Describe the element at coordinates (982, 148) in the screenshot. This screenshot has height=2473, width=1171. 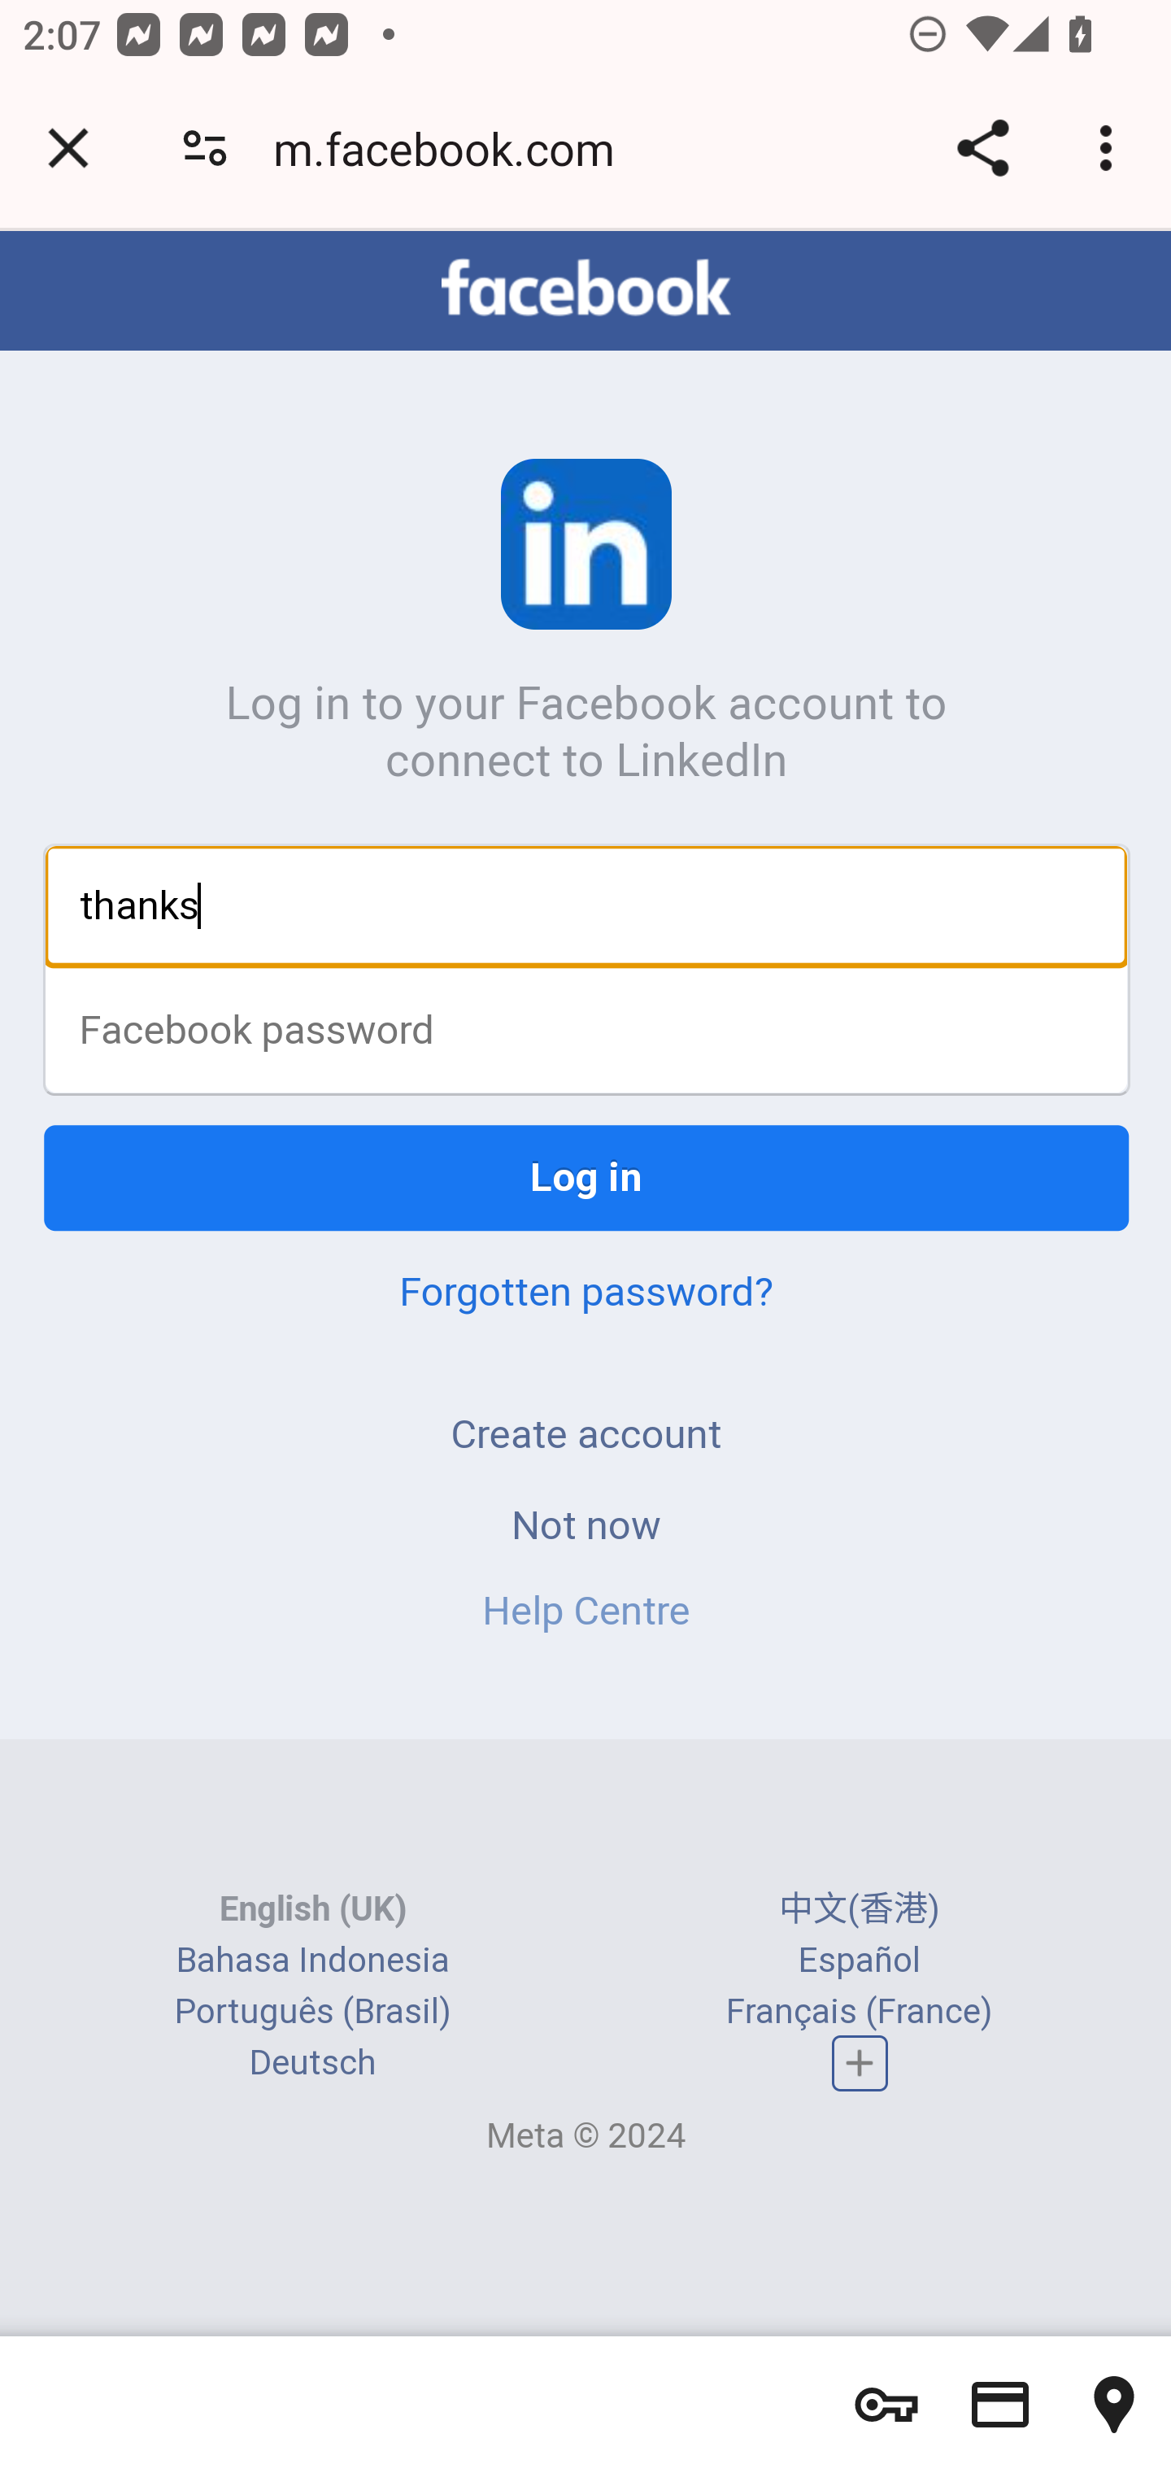
I see `Share` at that location.